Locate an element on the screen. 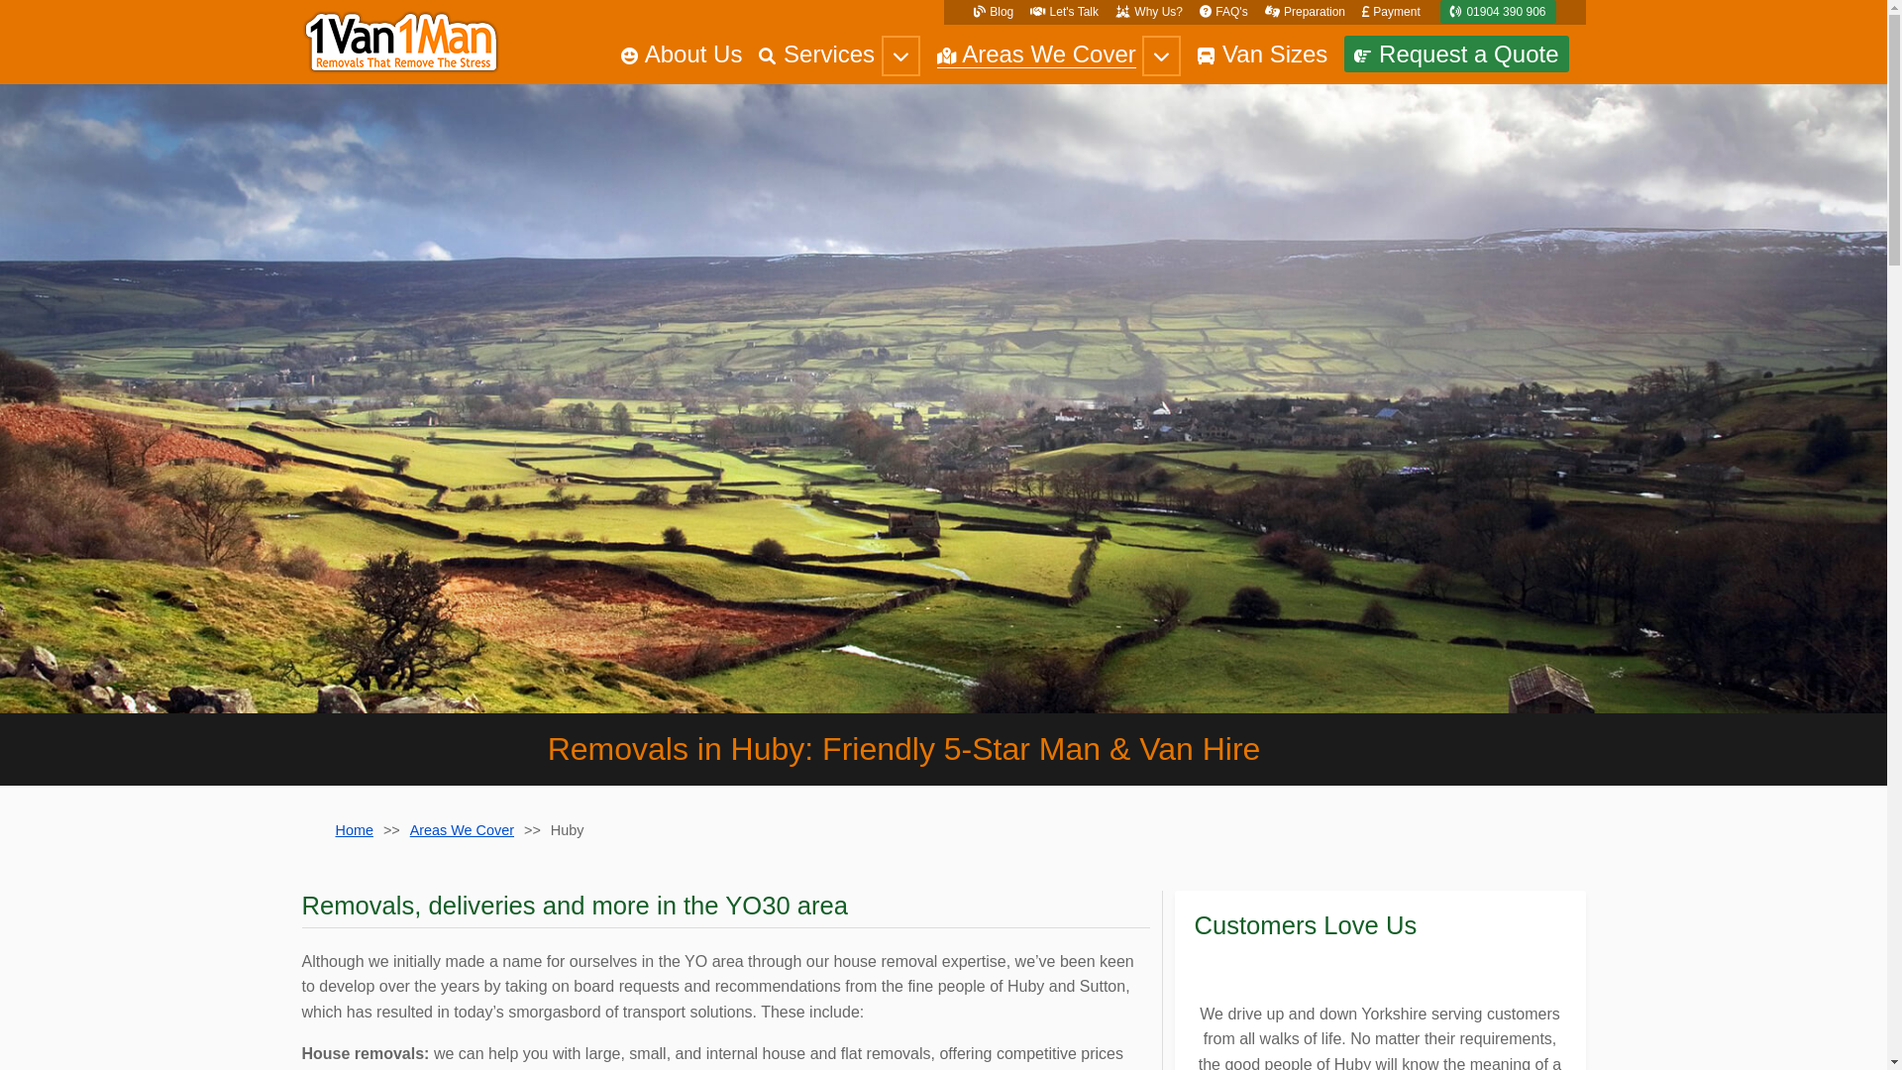 This screenshot has width=1902, height=1070. Services is located at coordinates (816, 54).